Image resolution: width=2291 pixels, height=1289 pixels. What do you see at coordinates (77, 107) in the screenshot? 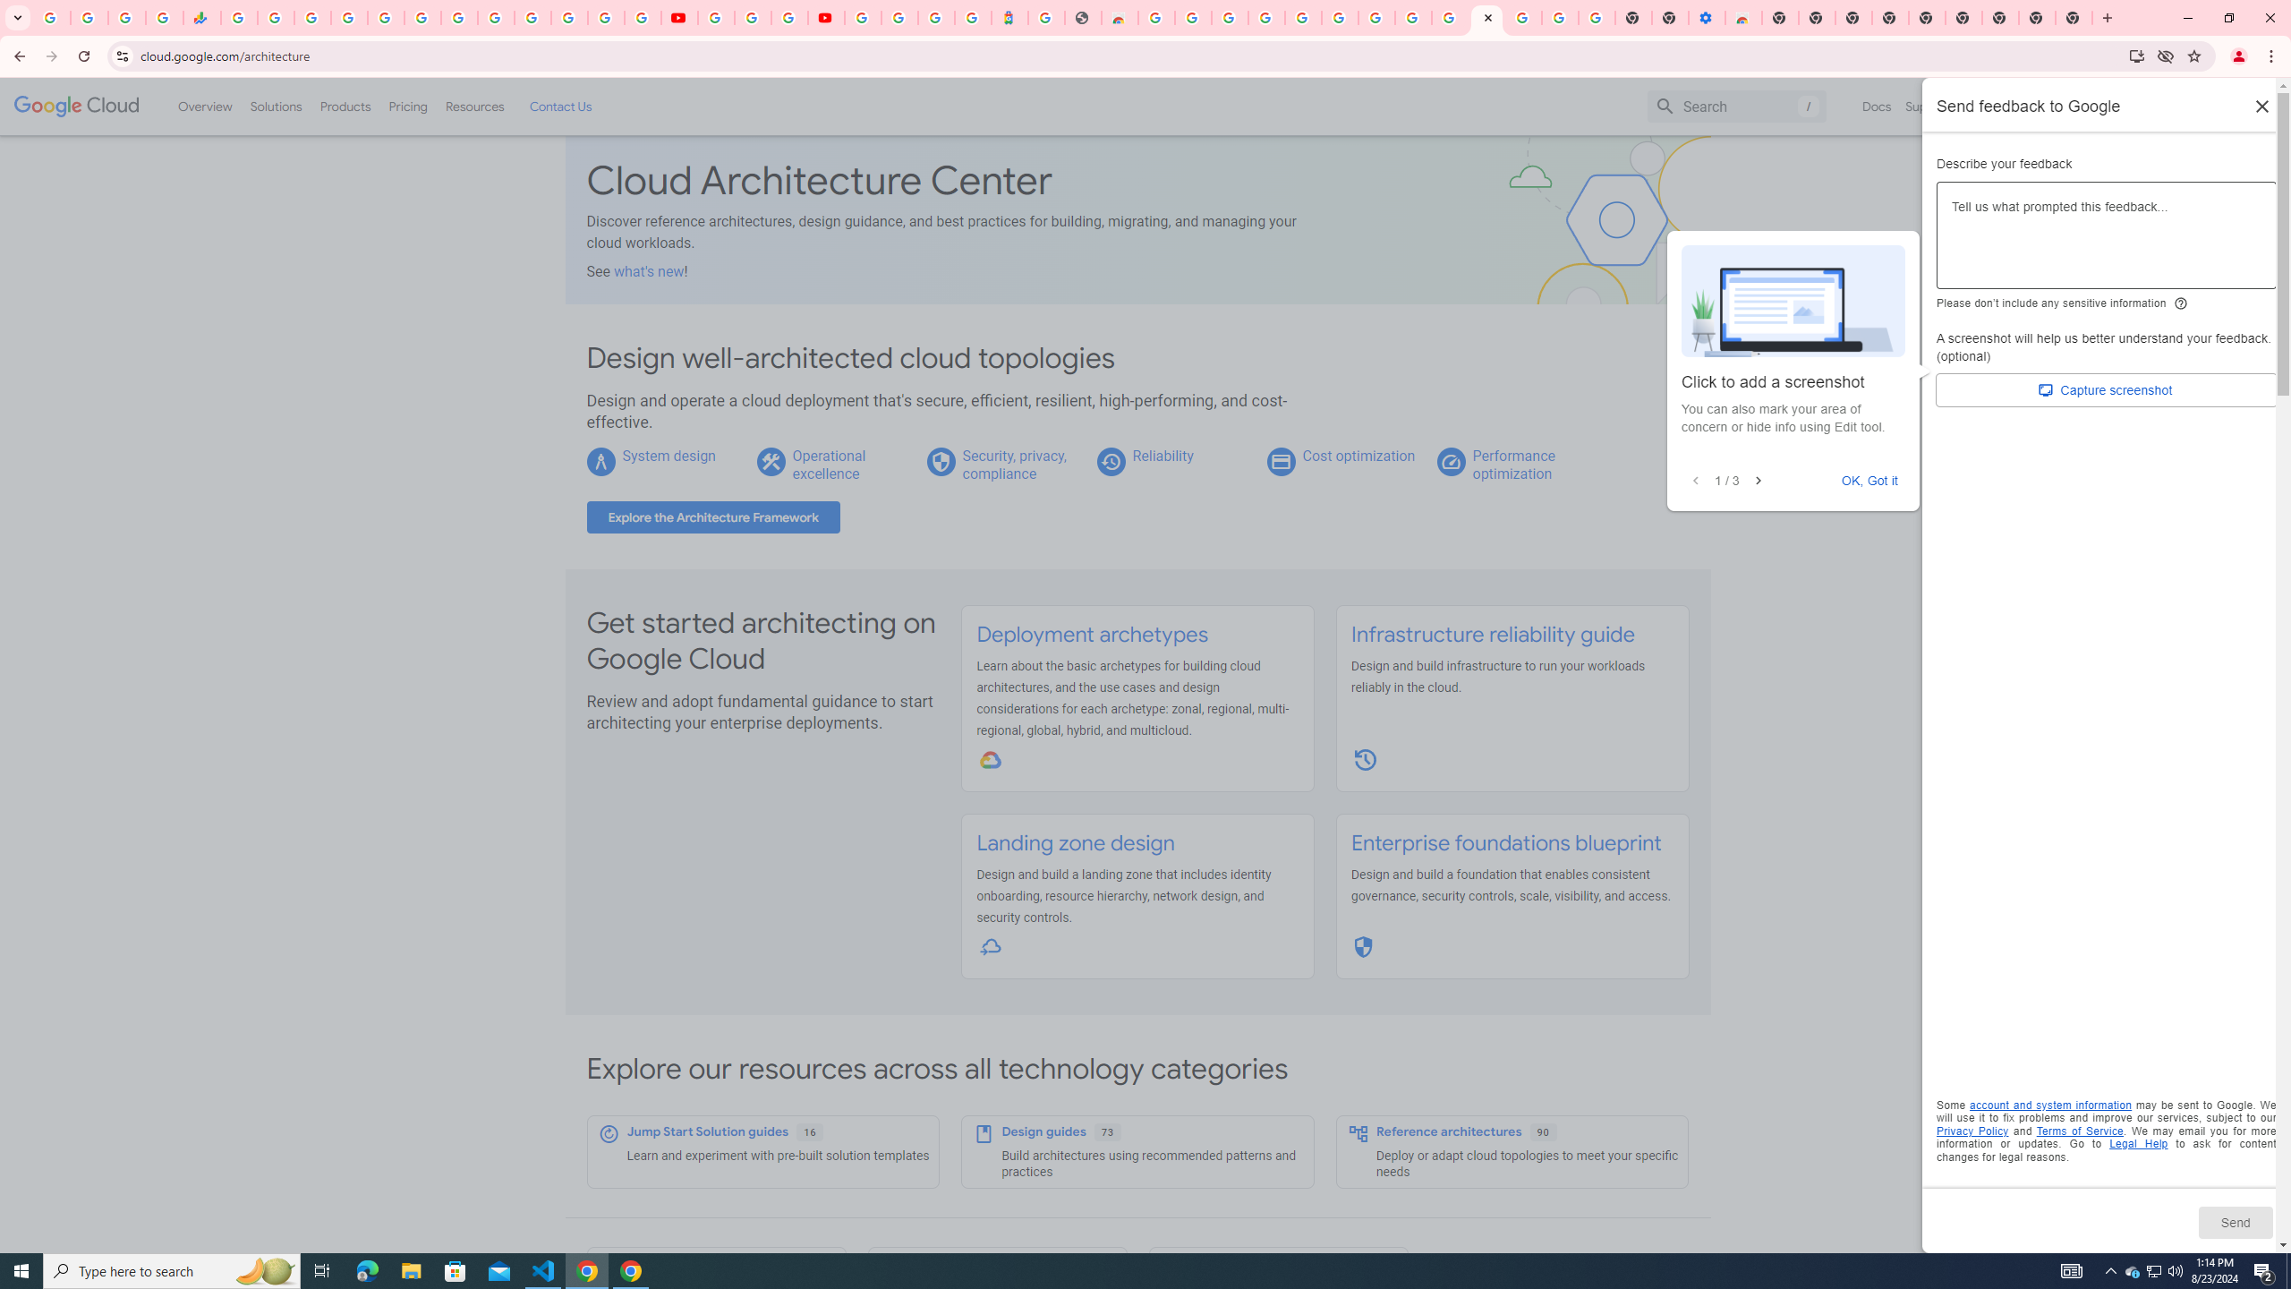
I see `Google Cloud` at bounding box center [77, 107].